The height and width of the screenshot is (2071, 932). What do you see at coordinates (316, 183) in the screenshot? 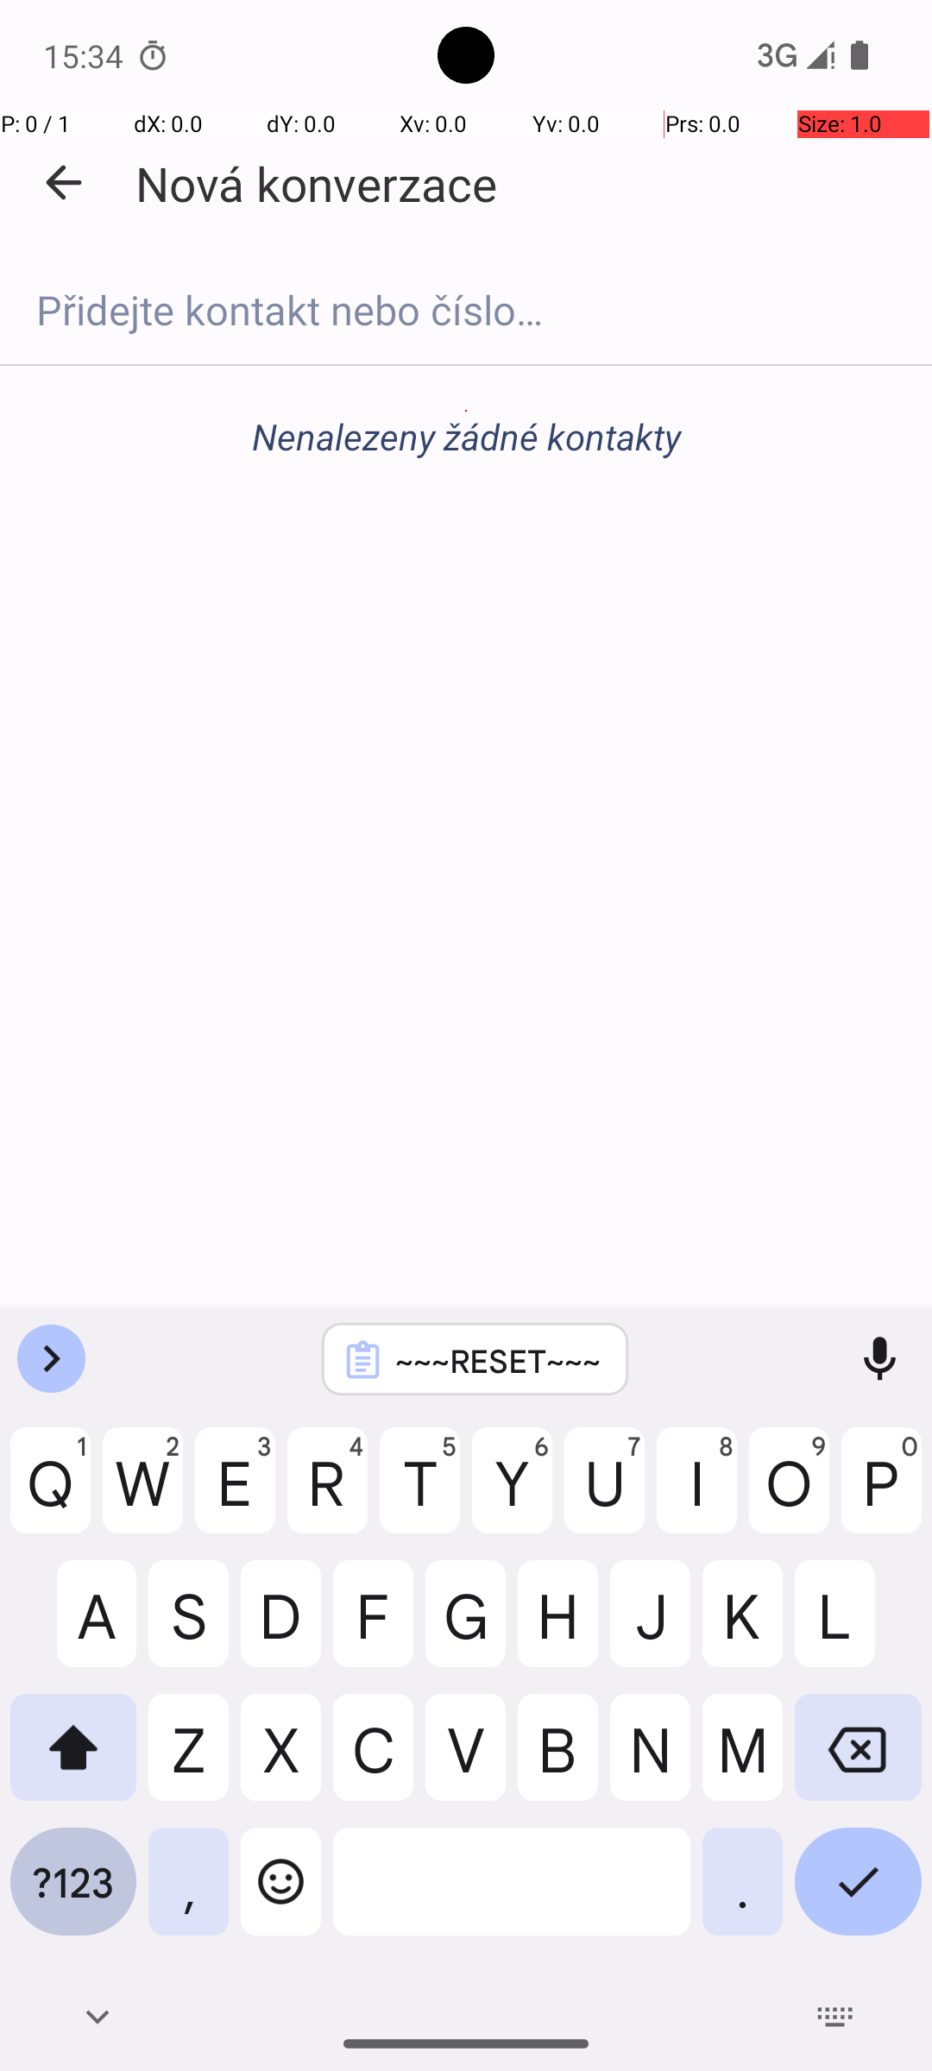
I see `Nová konverzace` at bounding box center [316, 183].